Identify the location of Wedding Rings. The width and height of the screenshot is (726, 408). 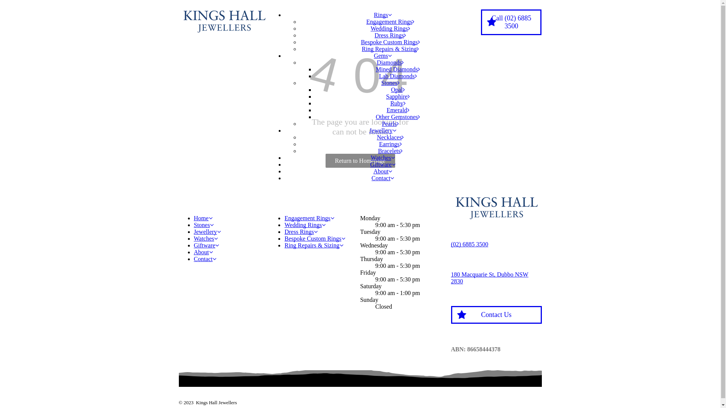
(305, 225).